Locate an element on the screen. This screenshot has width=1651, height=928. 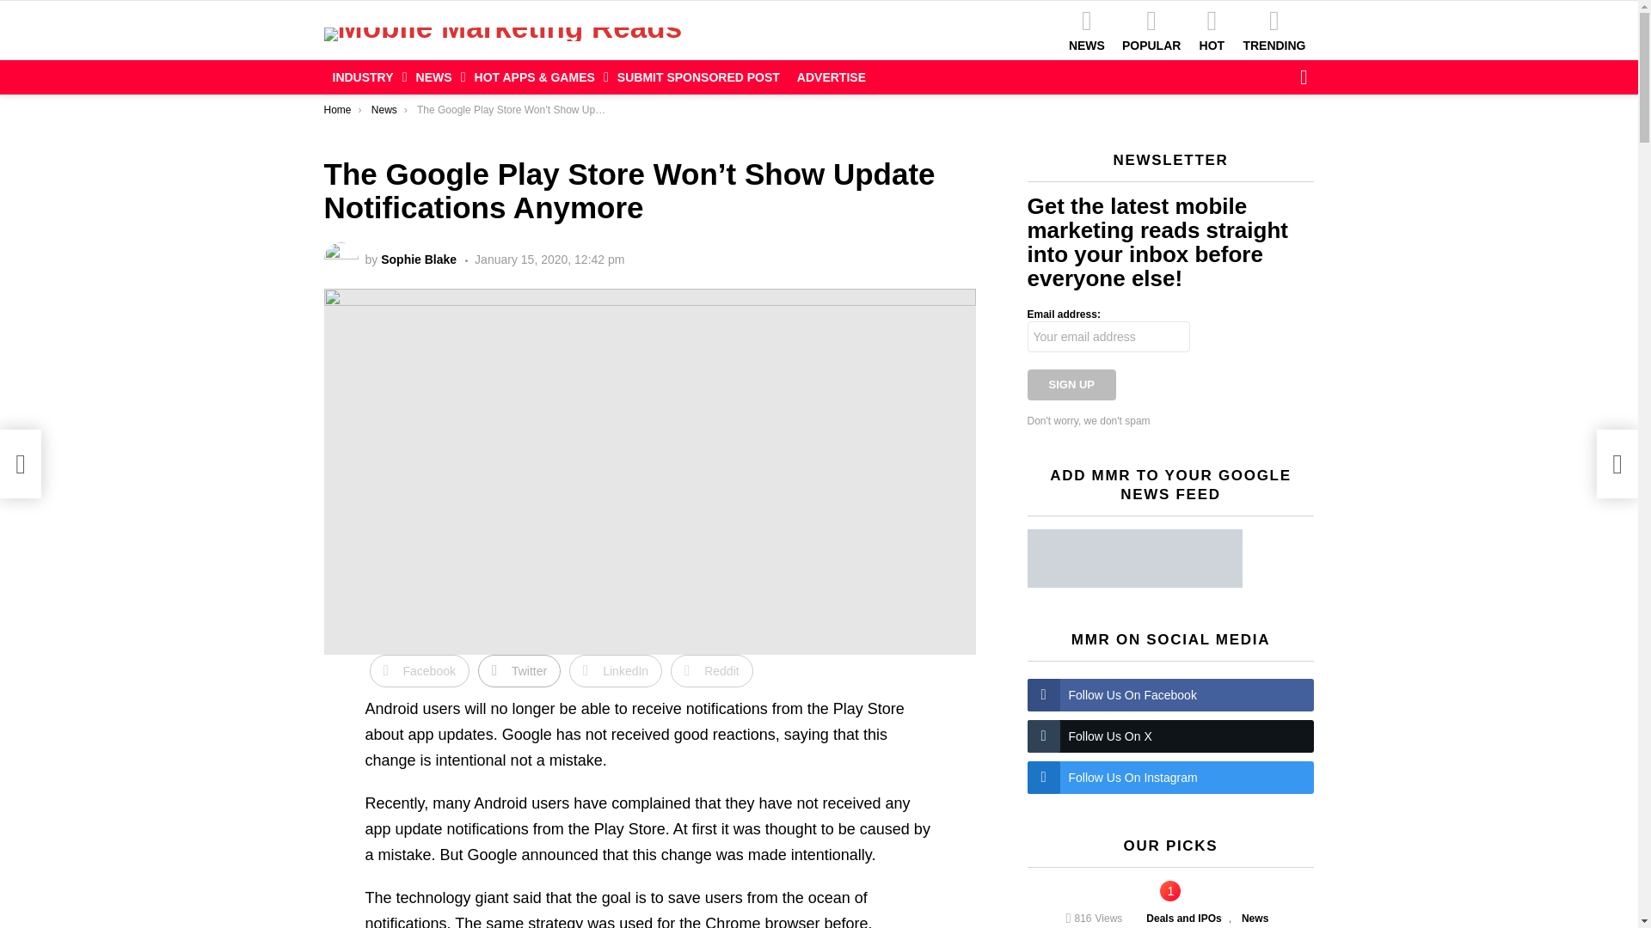
TRENDING is located at coordinates (1274, 29).